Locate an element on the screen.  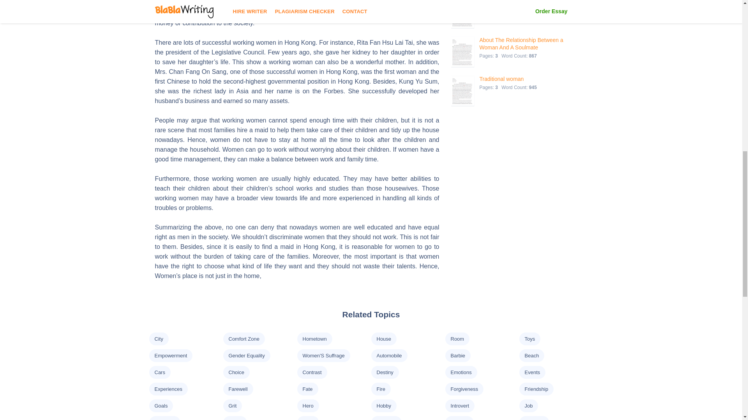
Hometown is located at coordinates (314, 339).